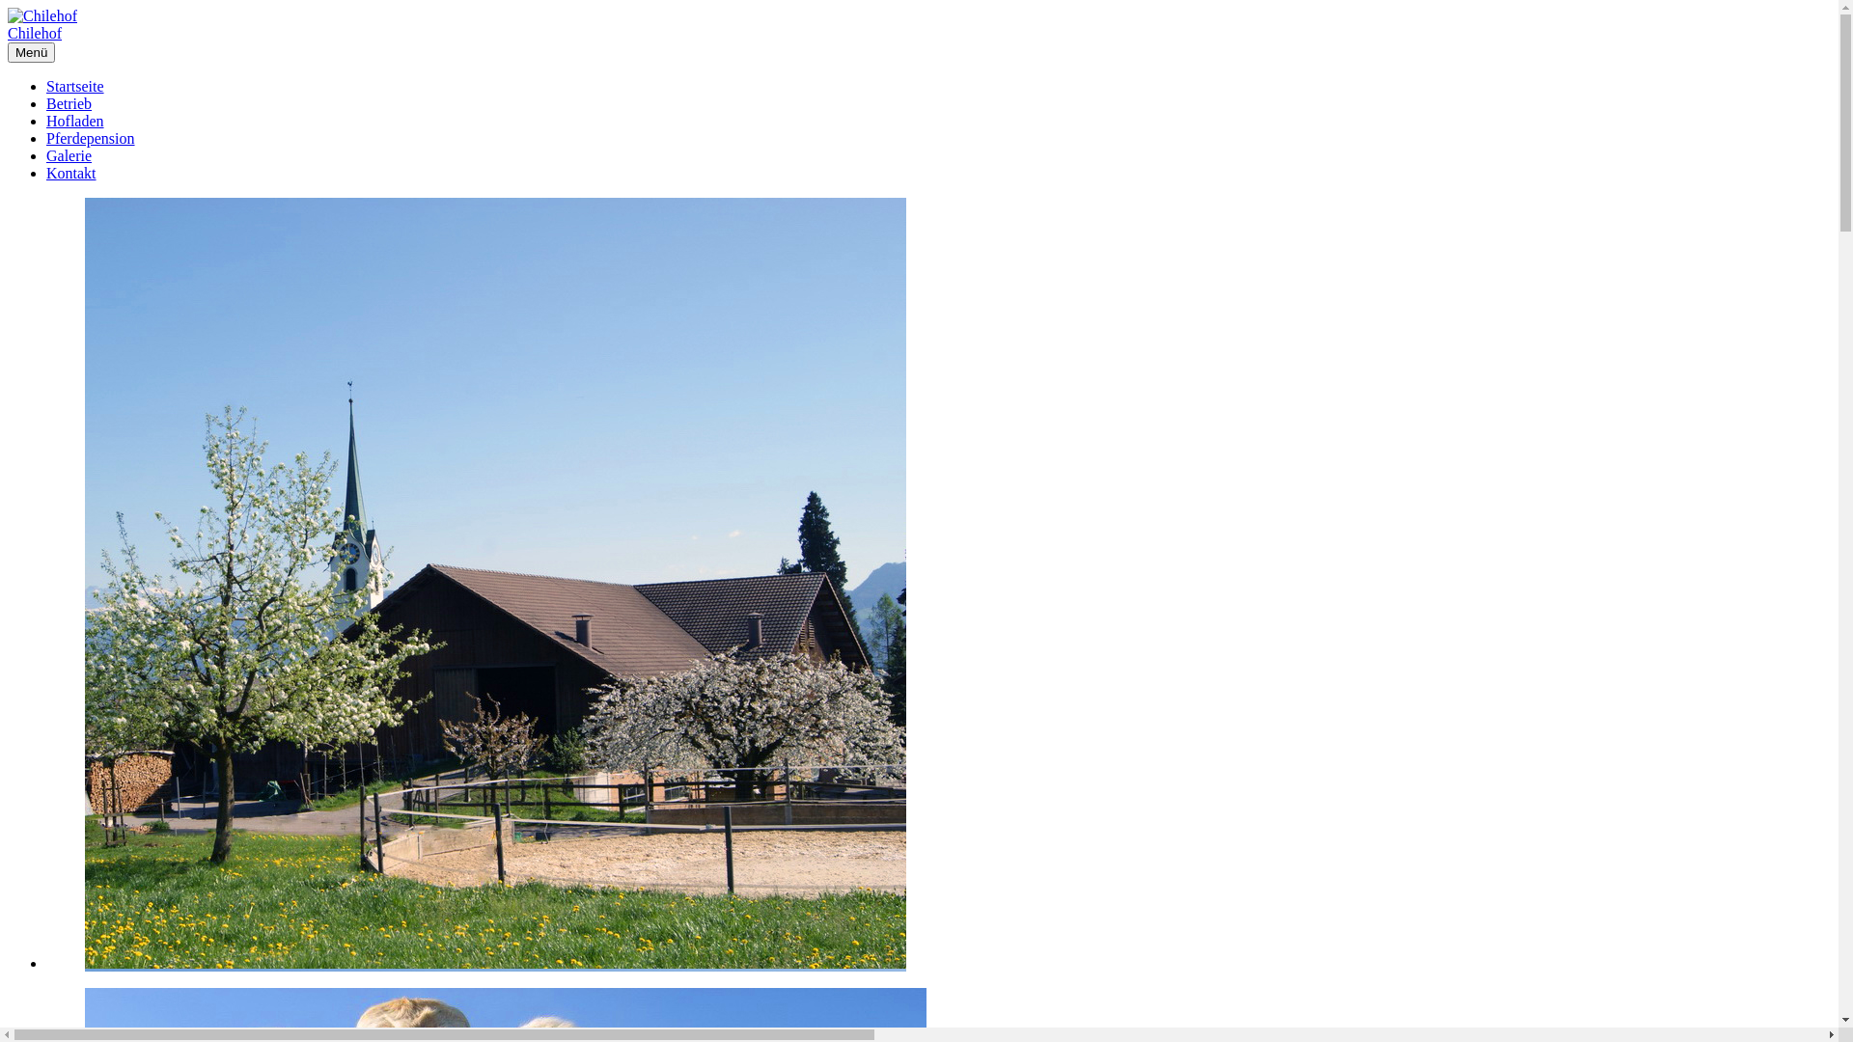  Describe the element at coordinates (35, 33) in the screenshot. I see `Chilehof` at that location.